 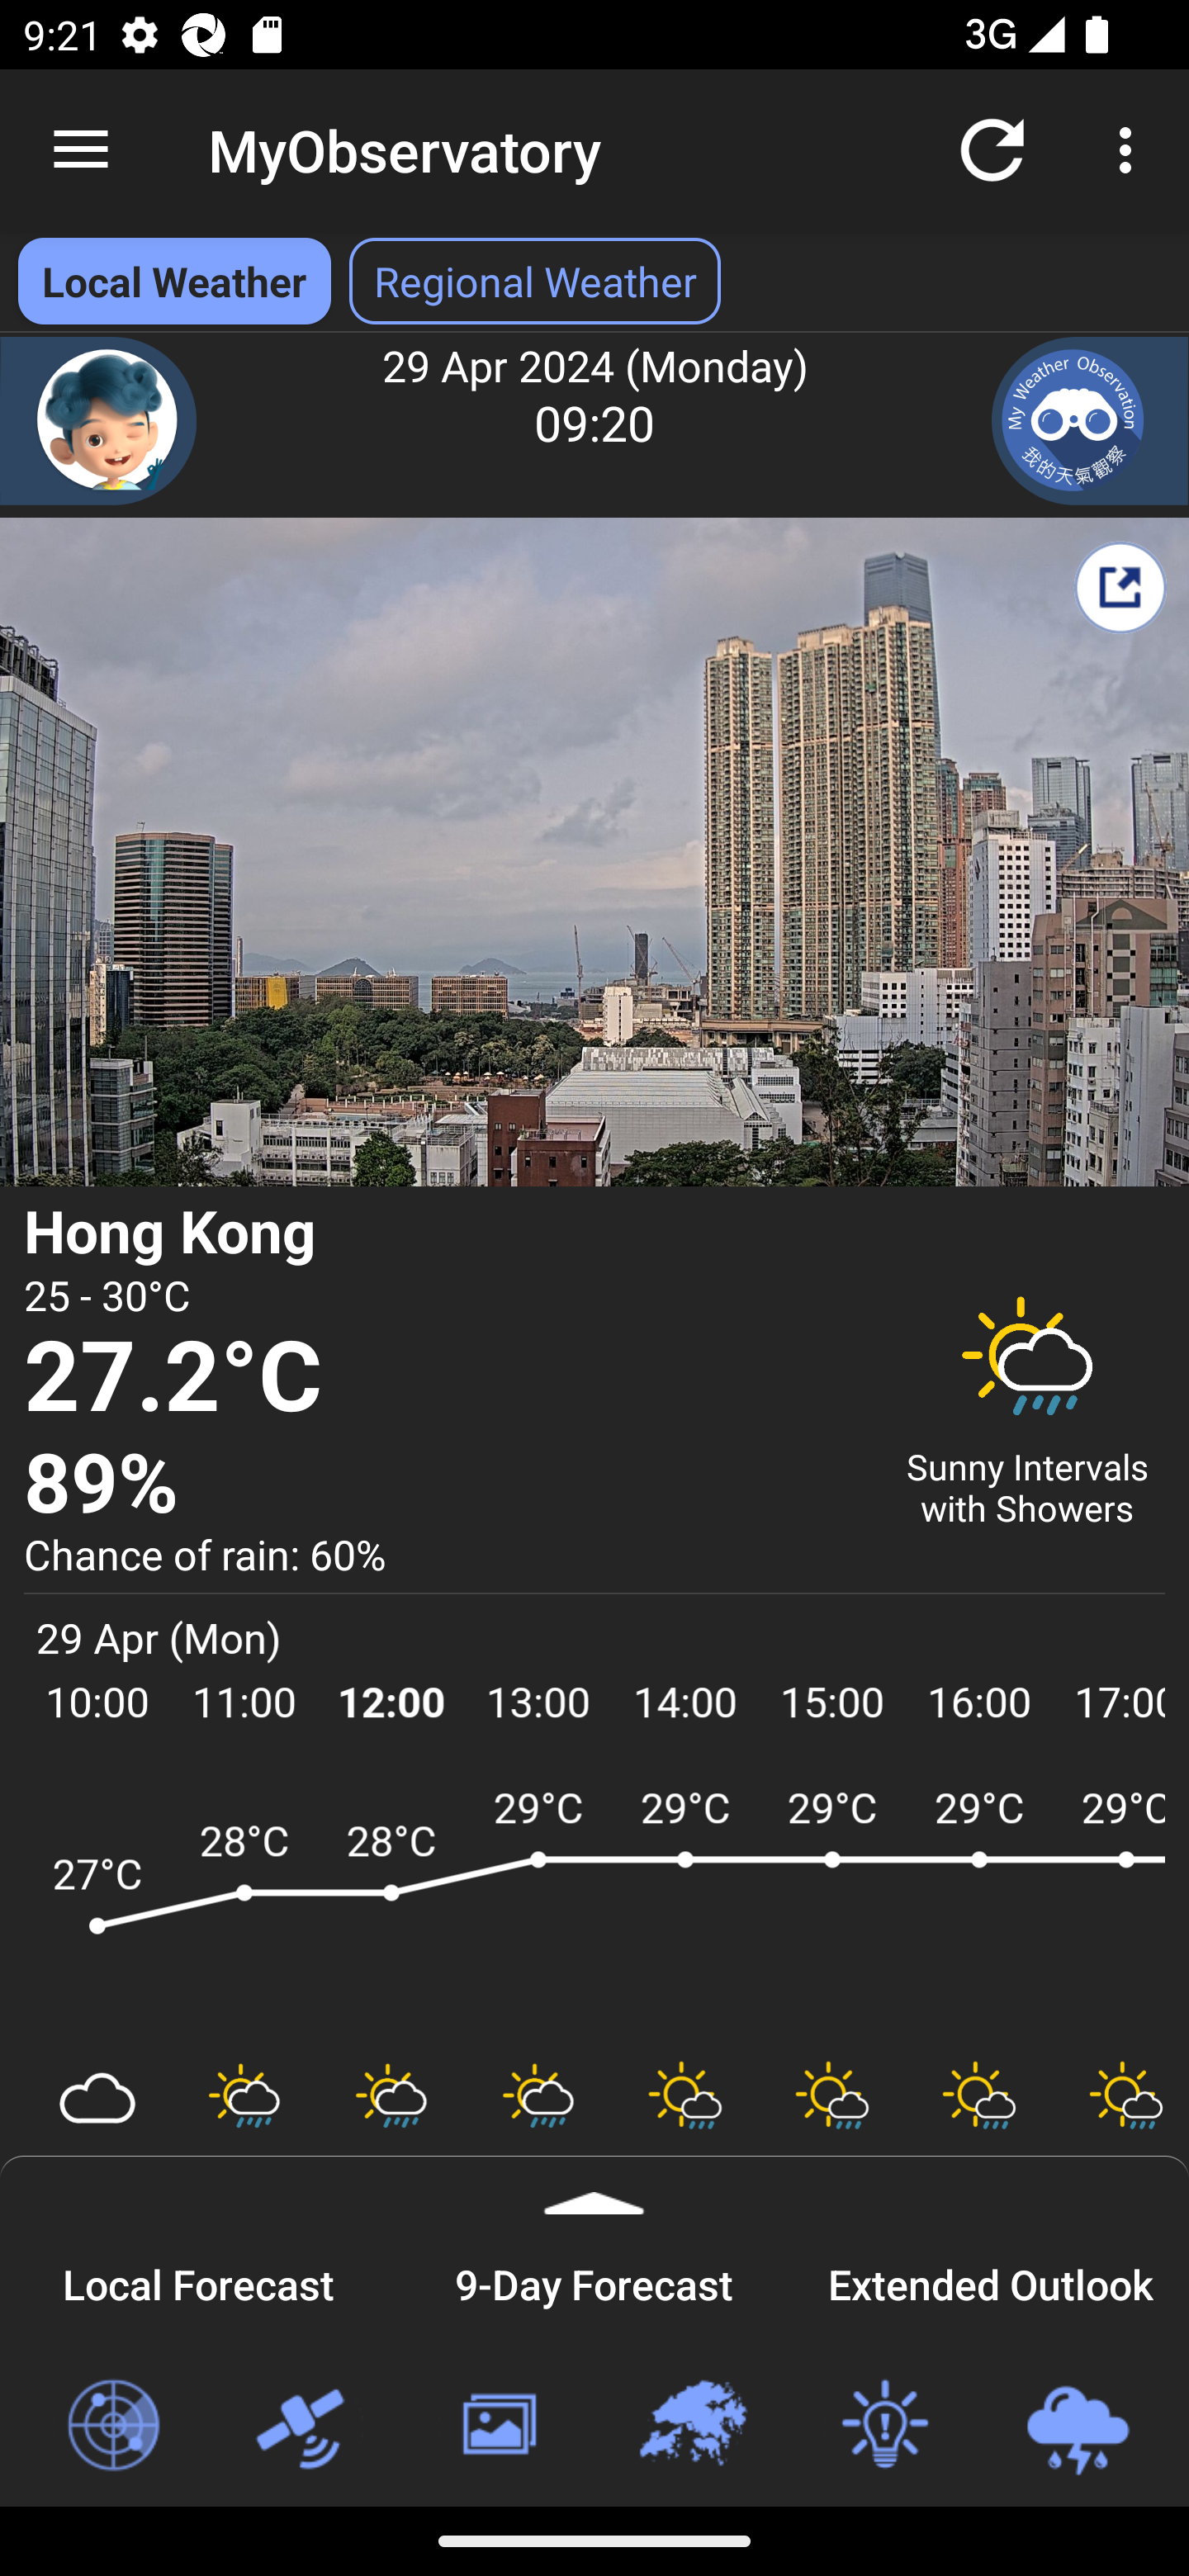 What do you see at coordinates (305, 2426) in the screenshot?
I see `Satellite Images` at bounding box center [305, 2426].